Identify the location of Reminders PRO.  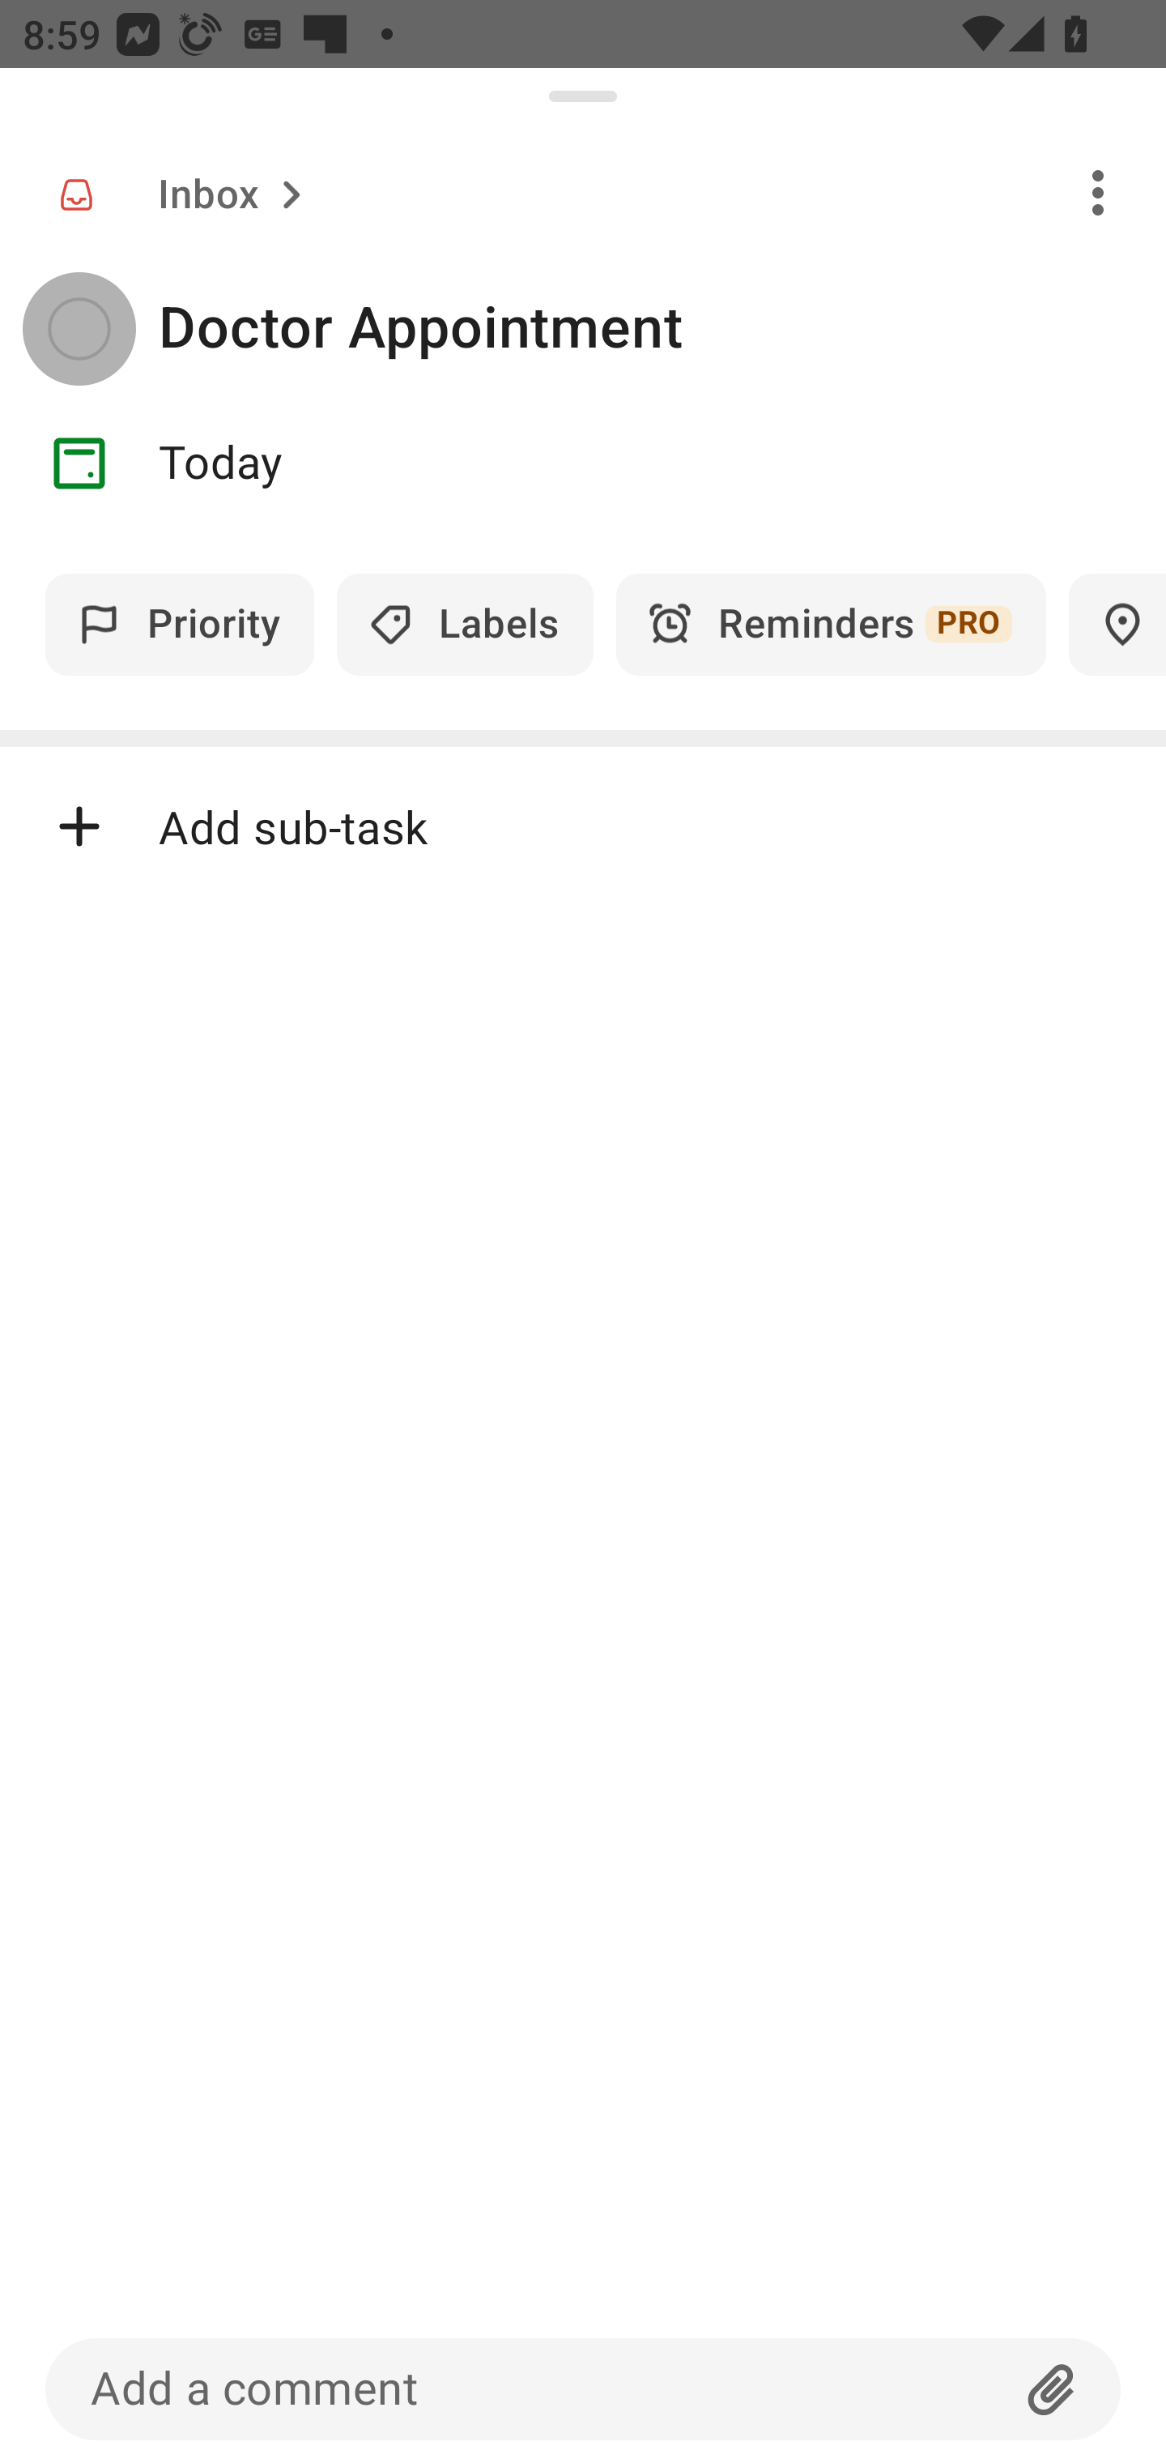
(831, 624).